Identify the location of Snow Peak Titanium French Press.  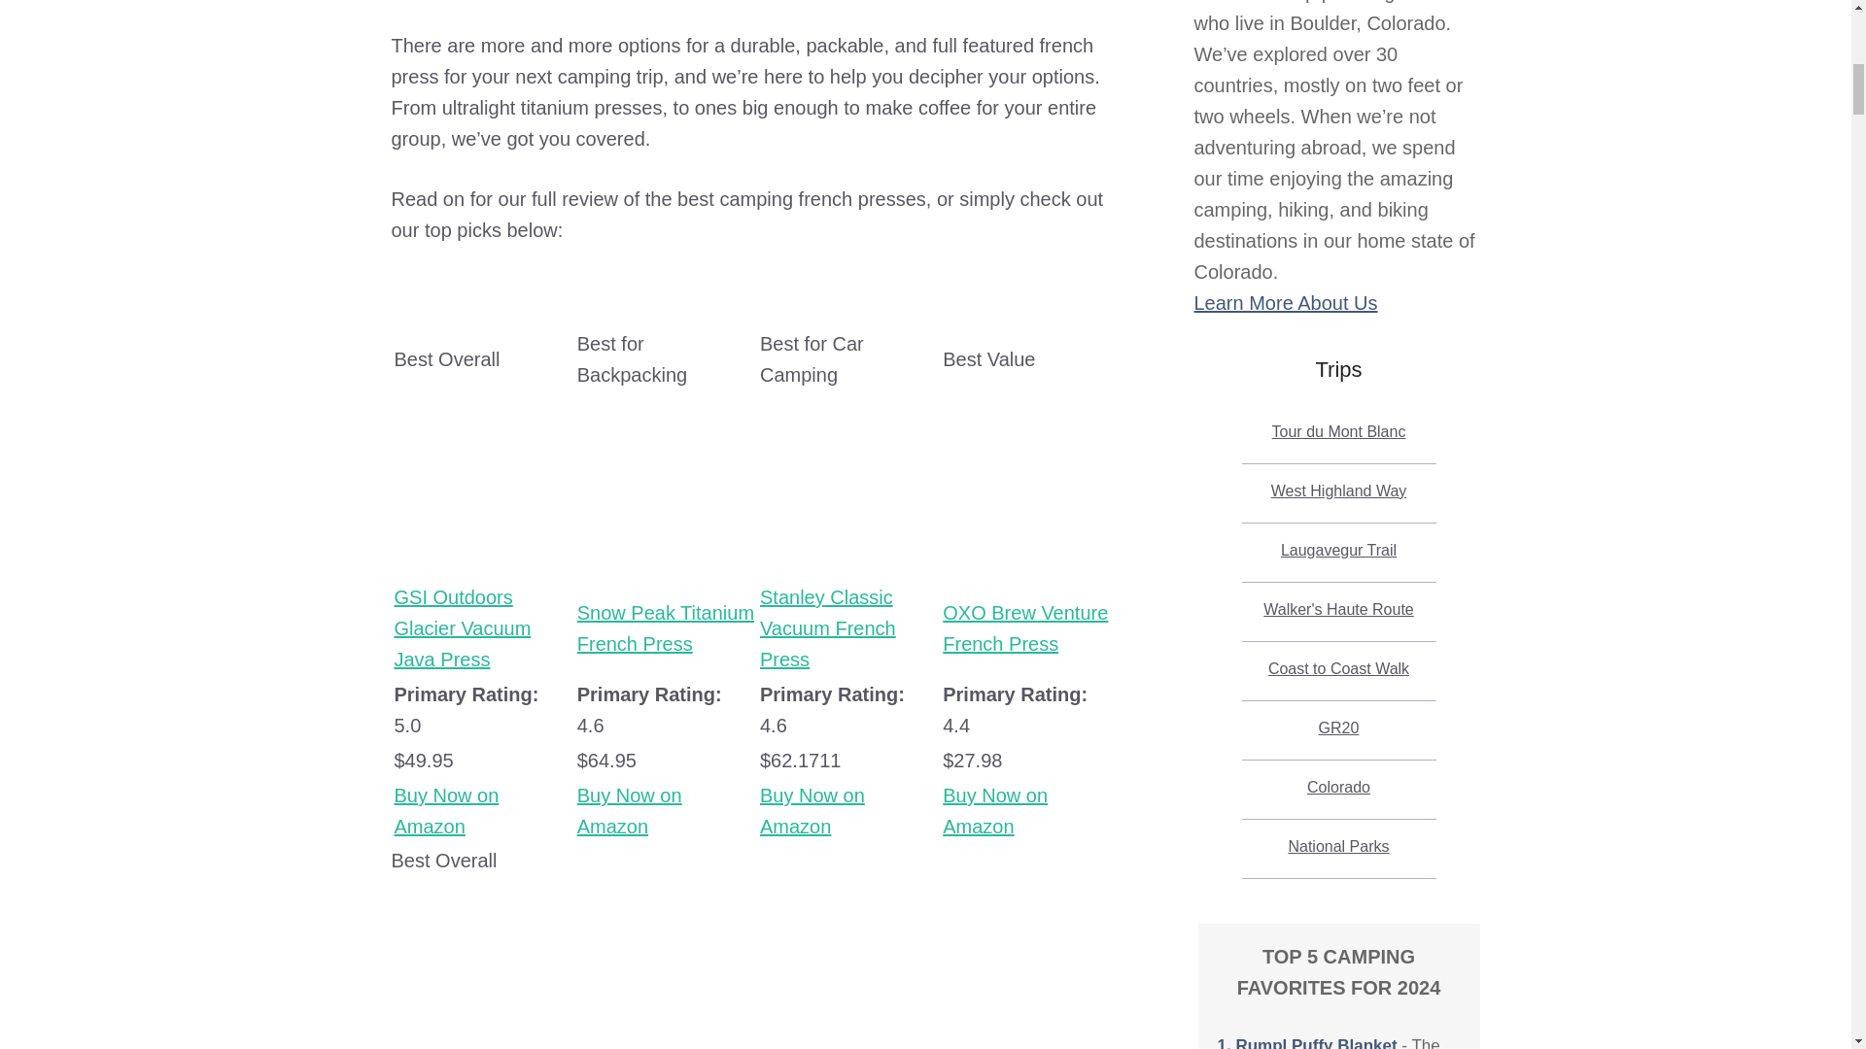
(666, 561).